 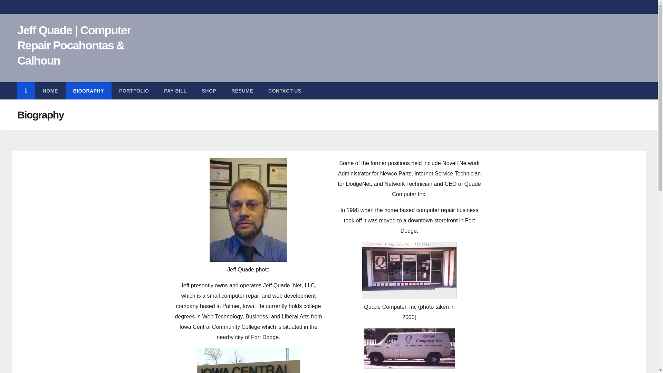 I want to click on Resume, so click(x=242, y=90).